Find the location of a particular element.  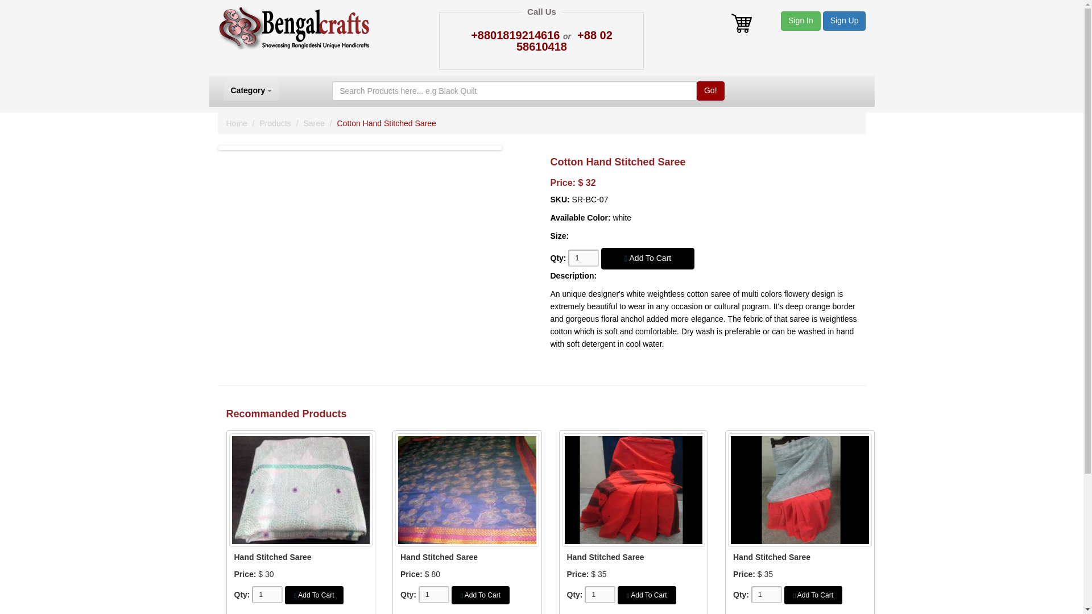

Sign In is located at coordinates (801, 21).